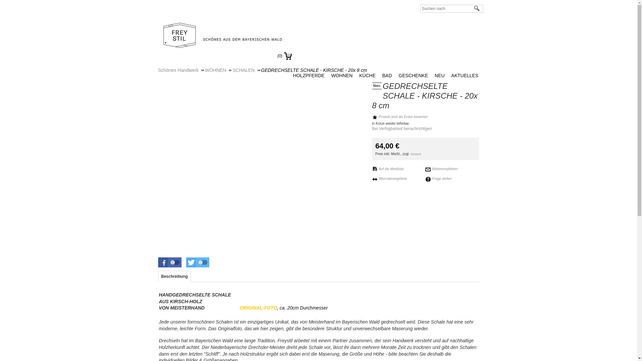 Image resolution: width=642 pixels, height=361 pixels. Describe the element at coordinates (246, 70) in the screenshot. I see `SCHALEN` at that location.